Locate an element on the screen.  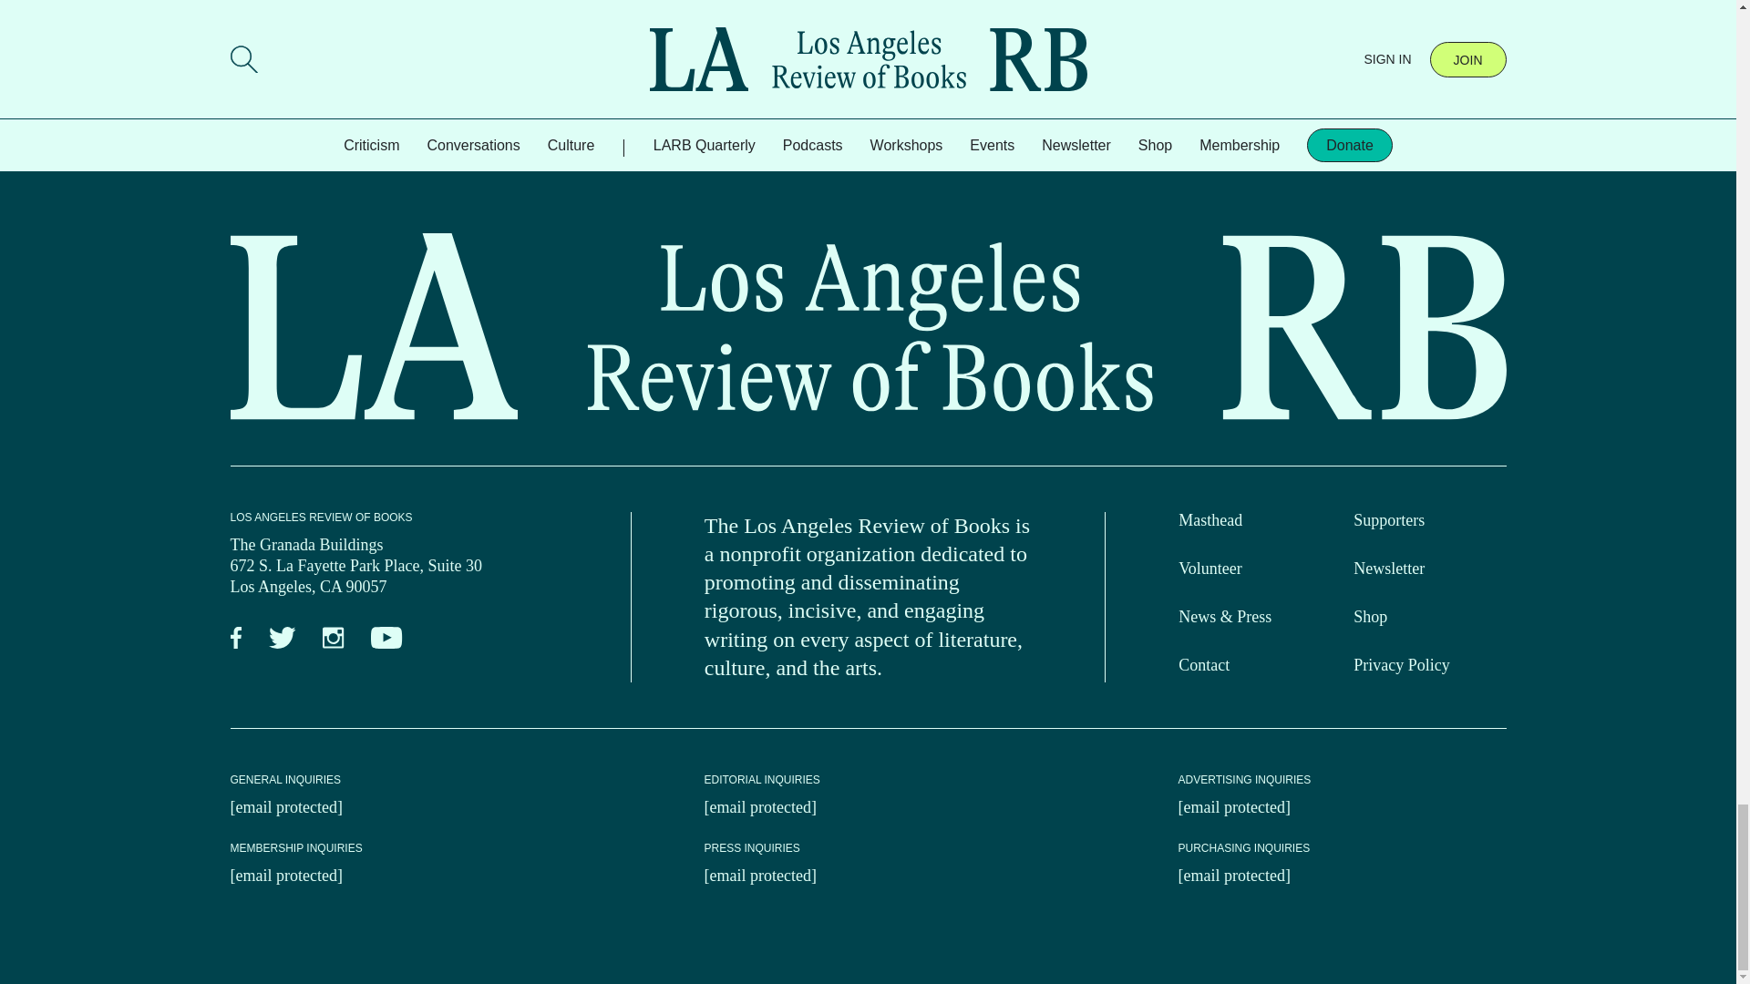
Twitter is located at coordinates (281, 638).